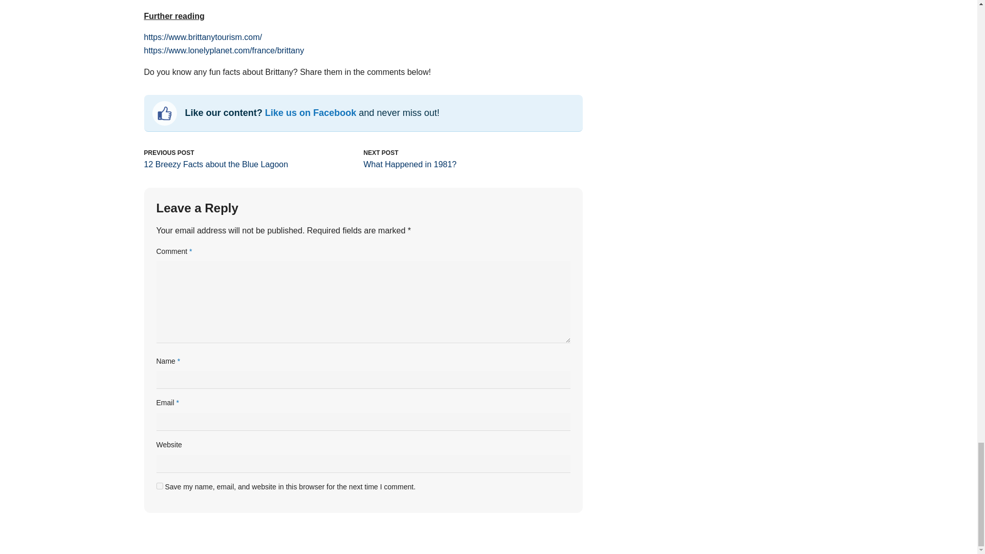 The image size is (985, 554). What do you see at coordinates (159, 485) in the screenshot?
I see `yes` at bounding box center [159, 485].